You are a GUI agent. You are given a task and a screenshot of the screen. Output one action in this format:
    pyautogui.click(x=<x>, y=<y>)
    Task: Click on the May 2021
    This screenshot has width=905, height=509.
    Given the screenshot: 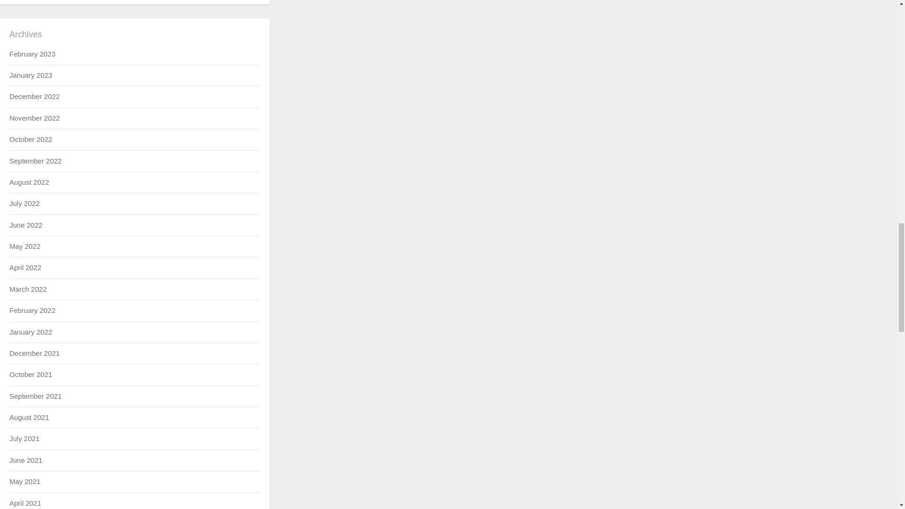 What is the action you would take?
    pyautogui.click(x=25, y=482)
    